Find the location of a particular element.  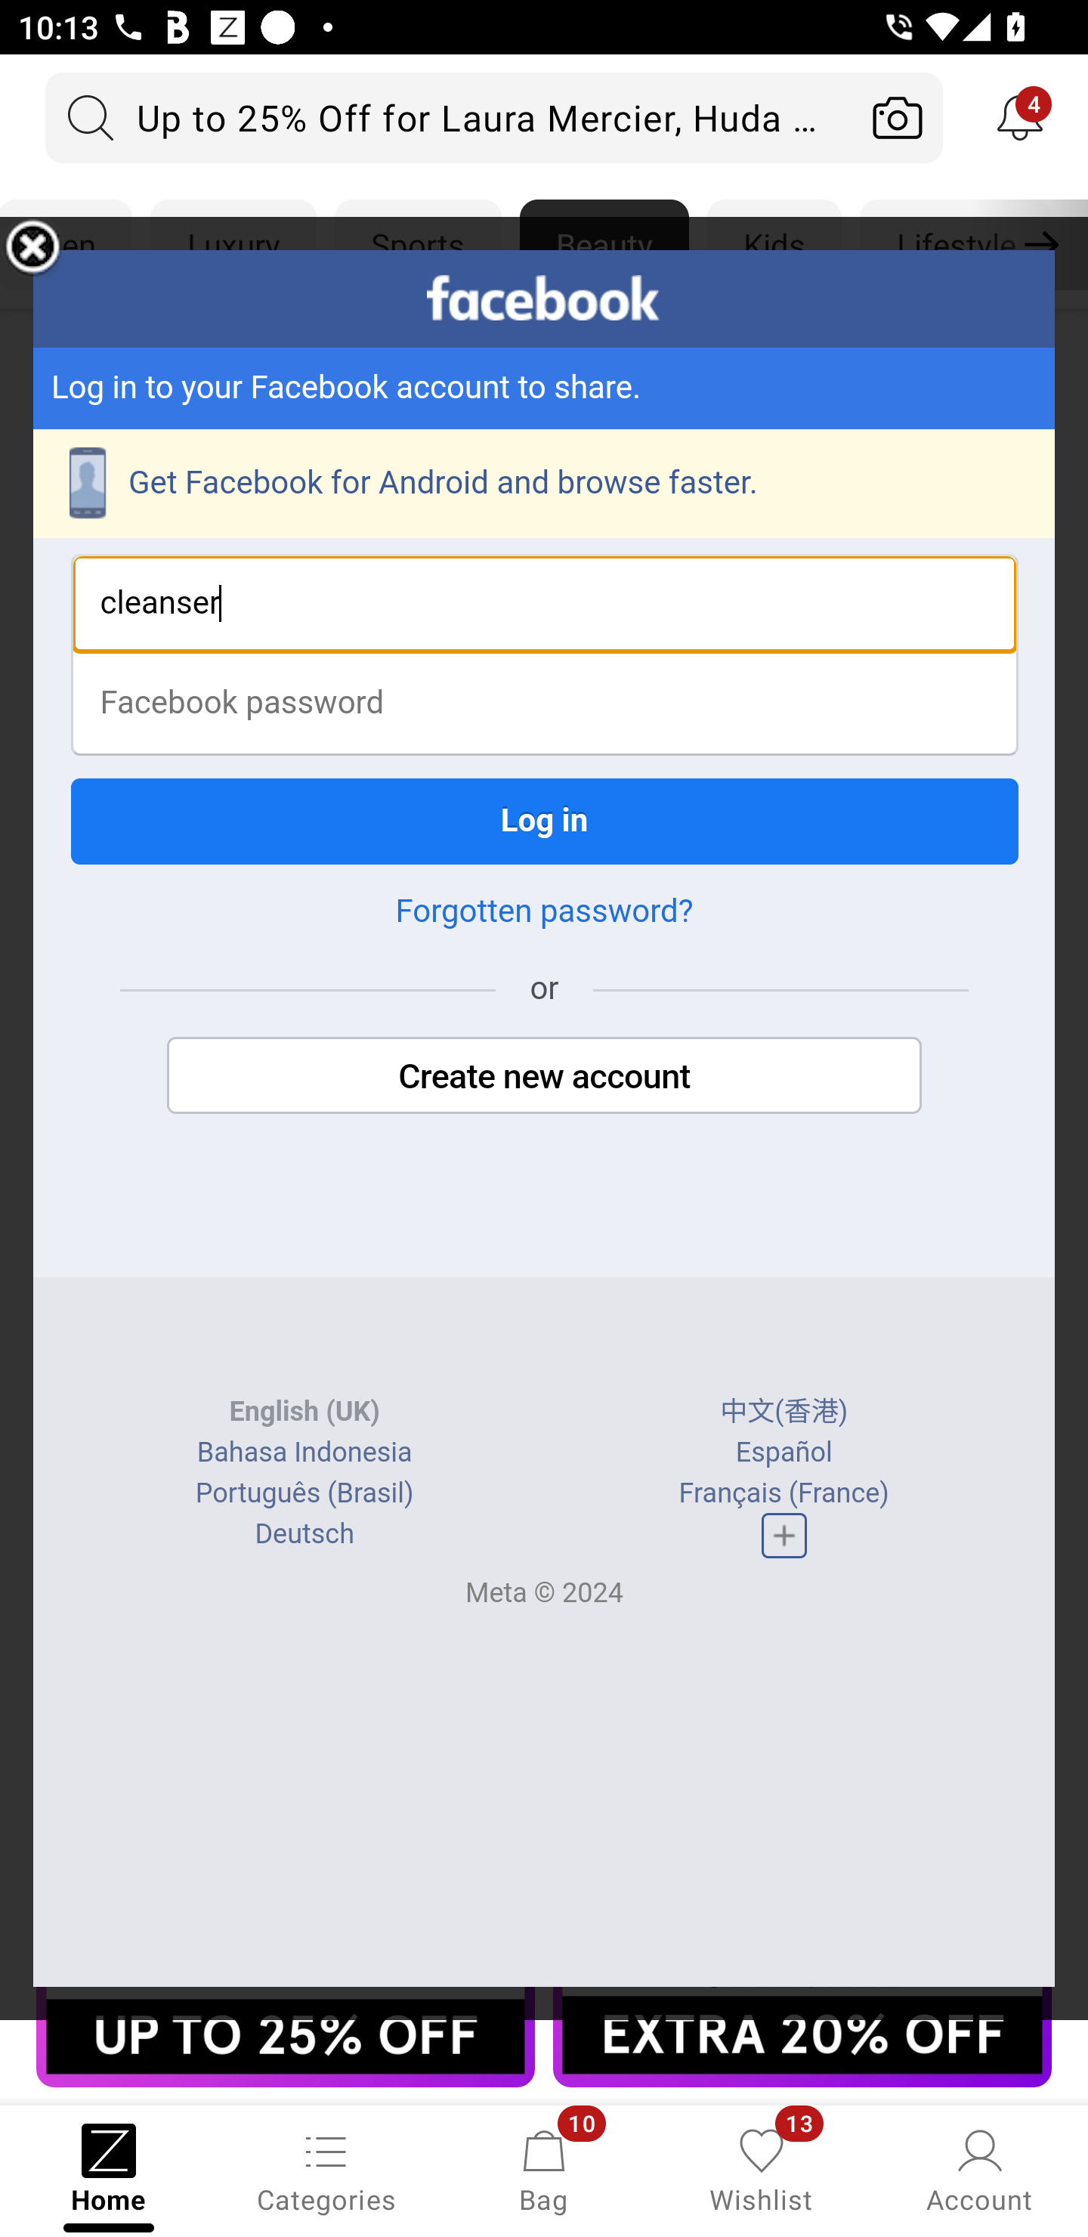

Forgotten password? is located at coordinates (544, 911).